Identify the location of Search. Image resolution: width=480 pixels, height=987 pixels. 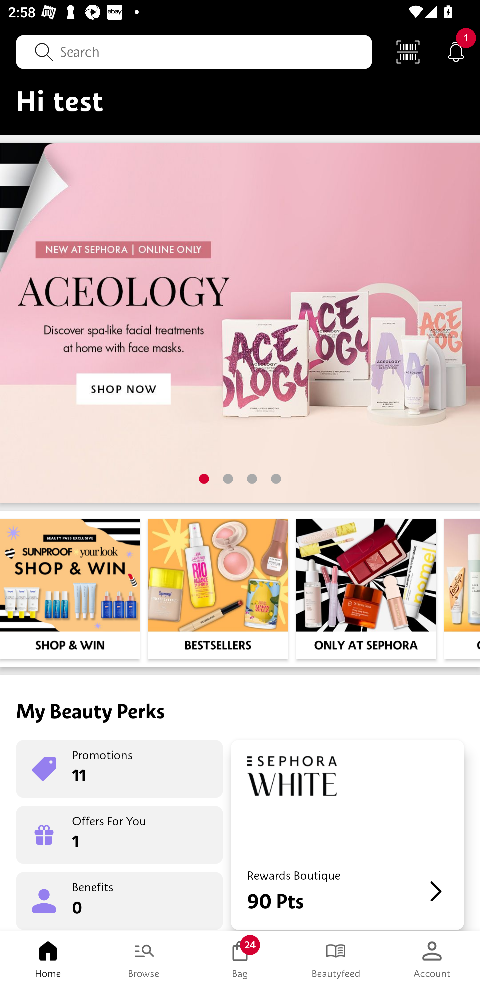
(194, 52).